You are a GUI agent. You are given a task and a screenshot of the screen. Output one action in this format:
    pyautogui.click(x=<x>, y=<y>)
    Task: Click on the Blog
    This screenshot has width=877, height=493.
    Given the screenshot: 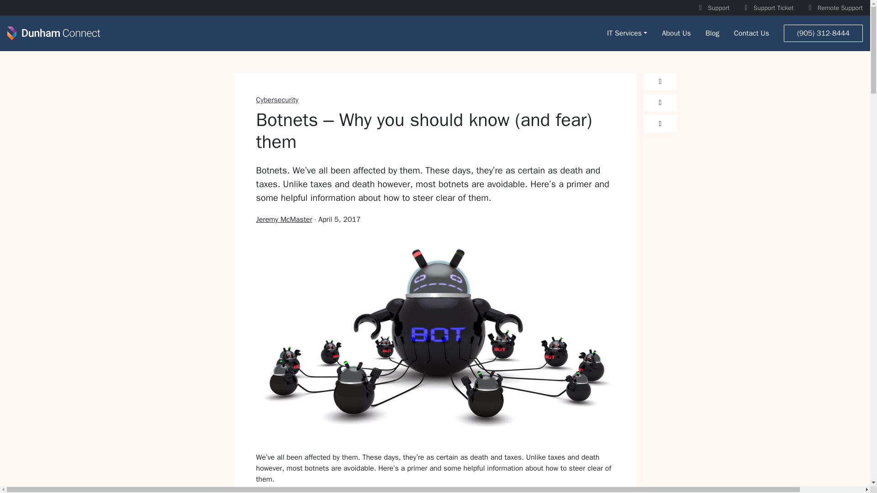 What is the action you would take?
    pyautogui.click(x=712, y=33)
    